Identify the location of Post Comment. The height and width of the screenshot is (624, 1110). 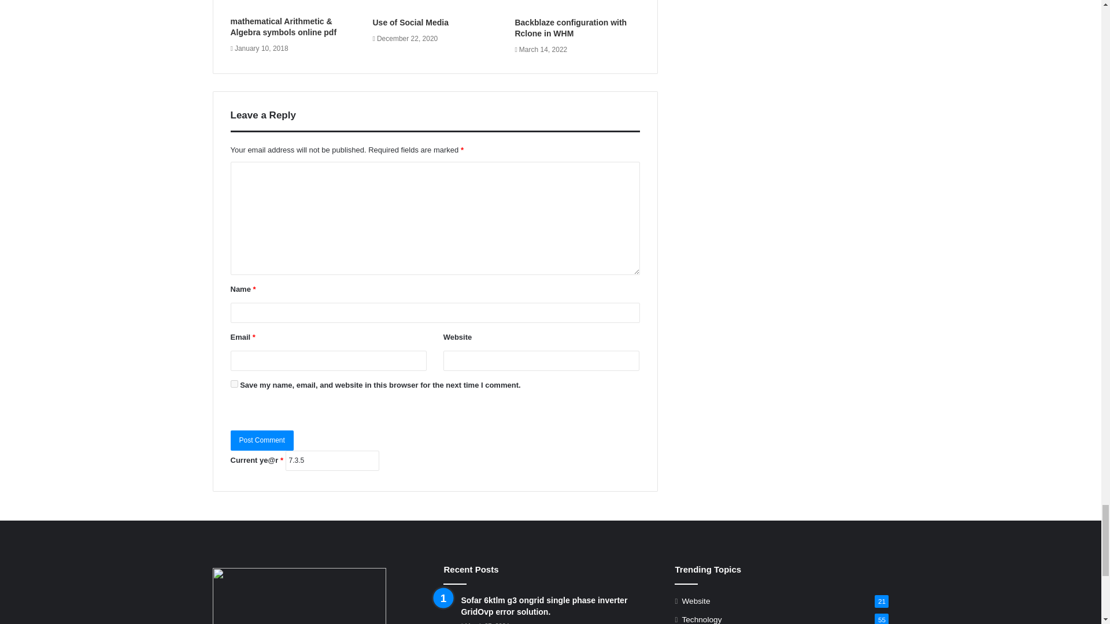
(261, 440).